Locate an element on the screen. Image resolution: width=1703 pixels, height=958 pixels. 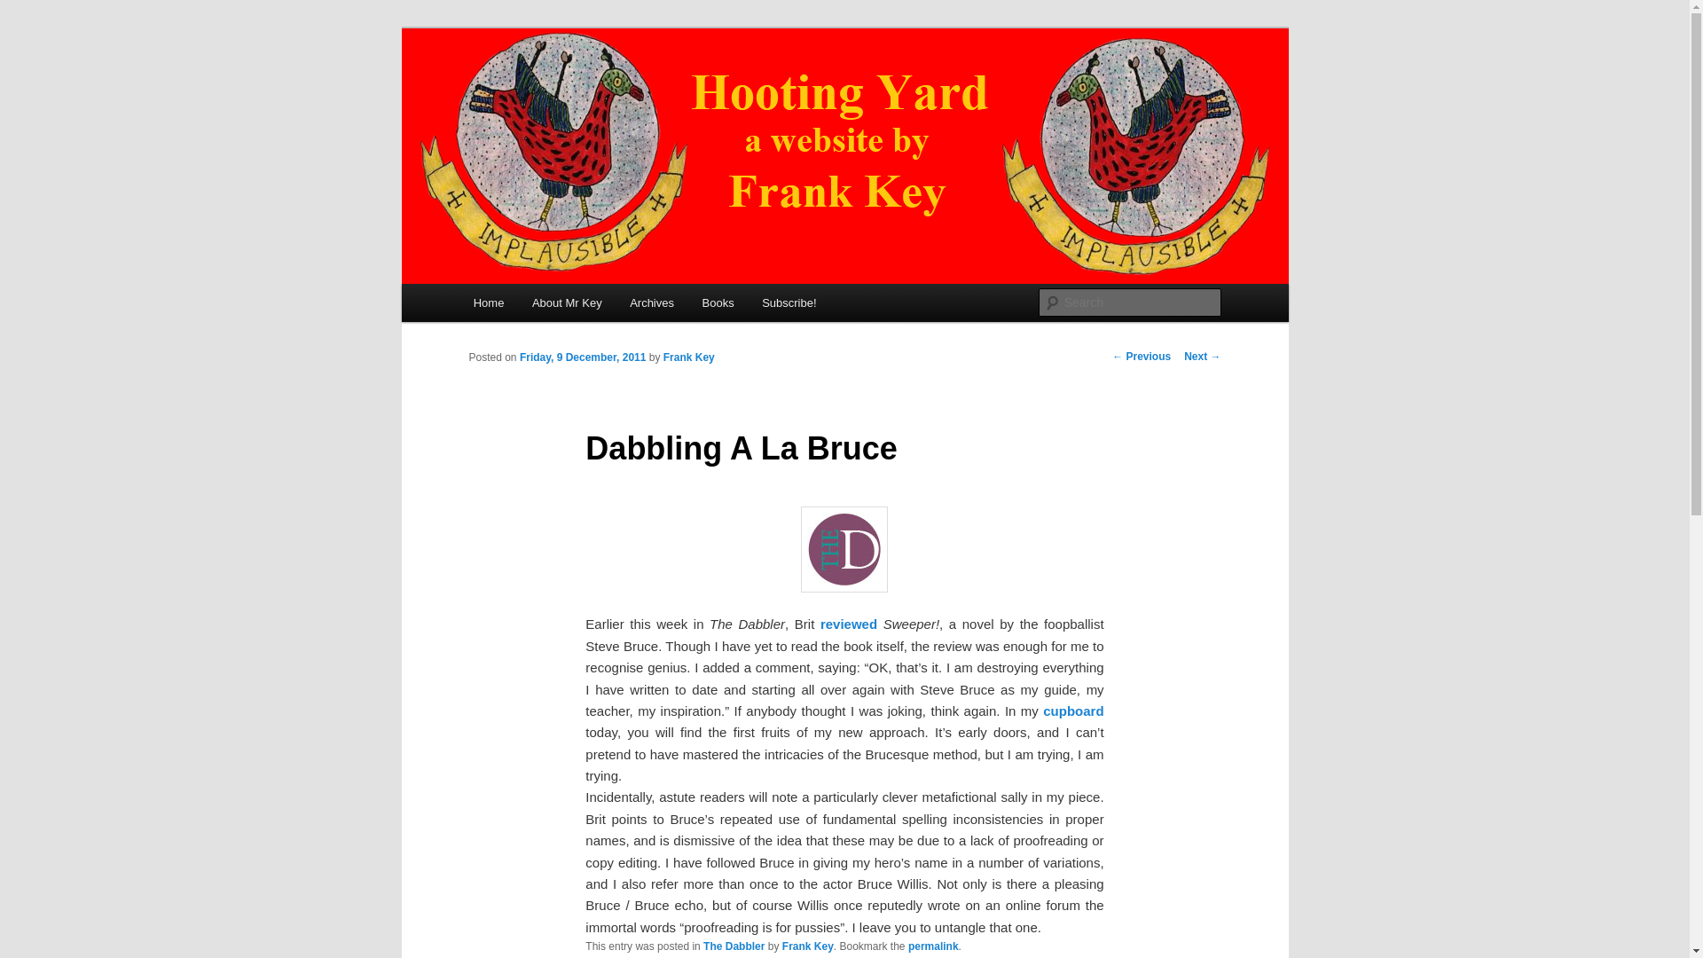
reviewed is located at coordinates (848, 624).